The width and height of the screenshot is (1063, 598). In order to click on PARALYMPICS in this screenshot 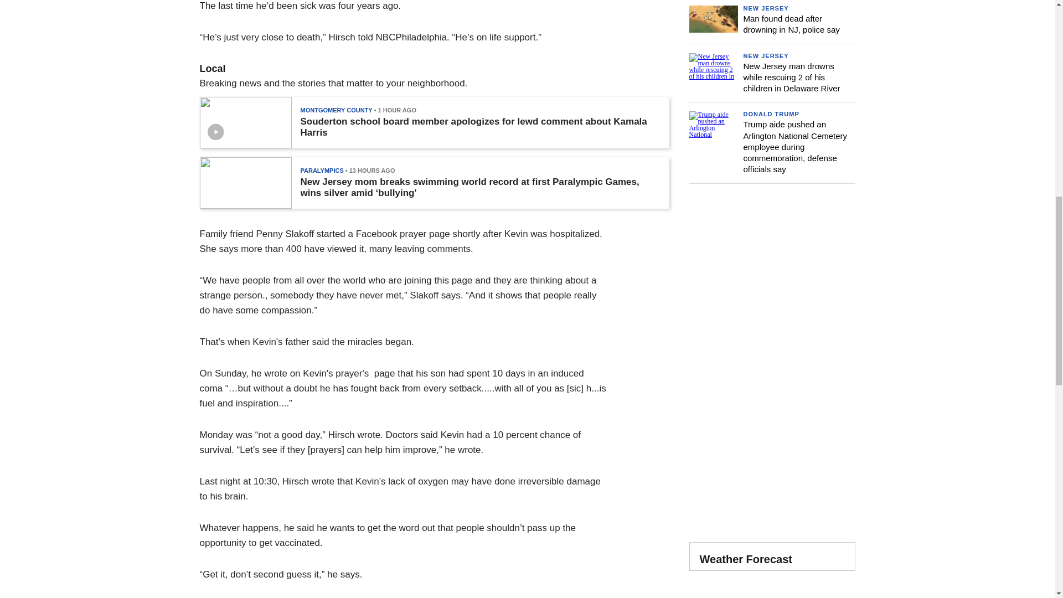, I will do `click(321, 171)`.